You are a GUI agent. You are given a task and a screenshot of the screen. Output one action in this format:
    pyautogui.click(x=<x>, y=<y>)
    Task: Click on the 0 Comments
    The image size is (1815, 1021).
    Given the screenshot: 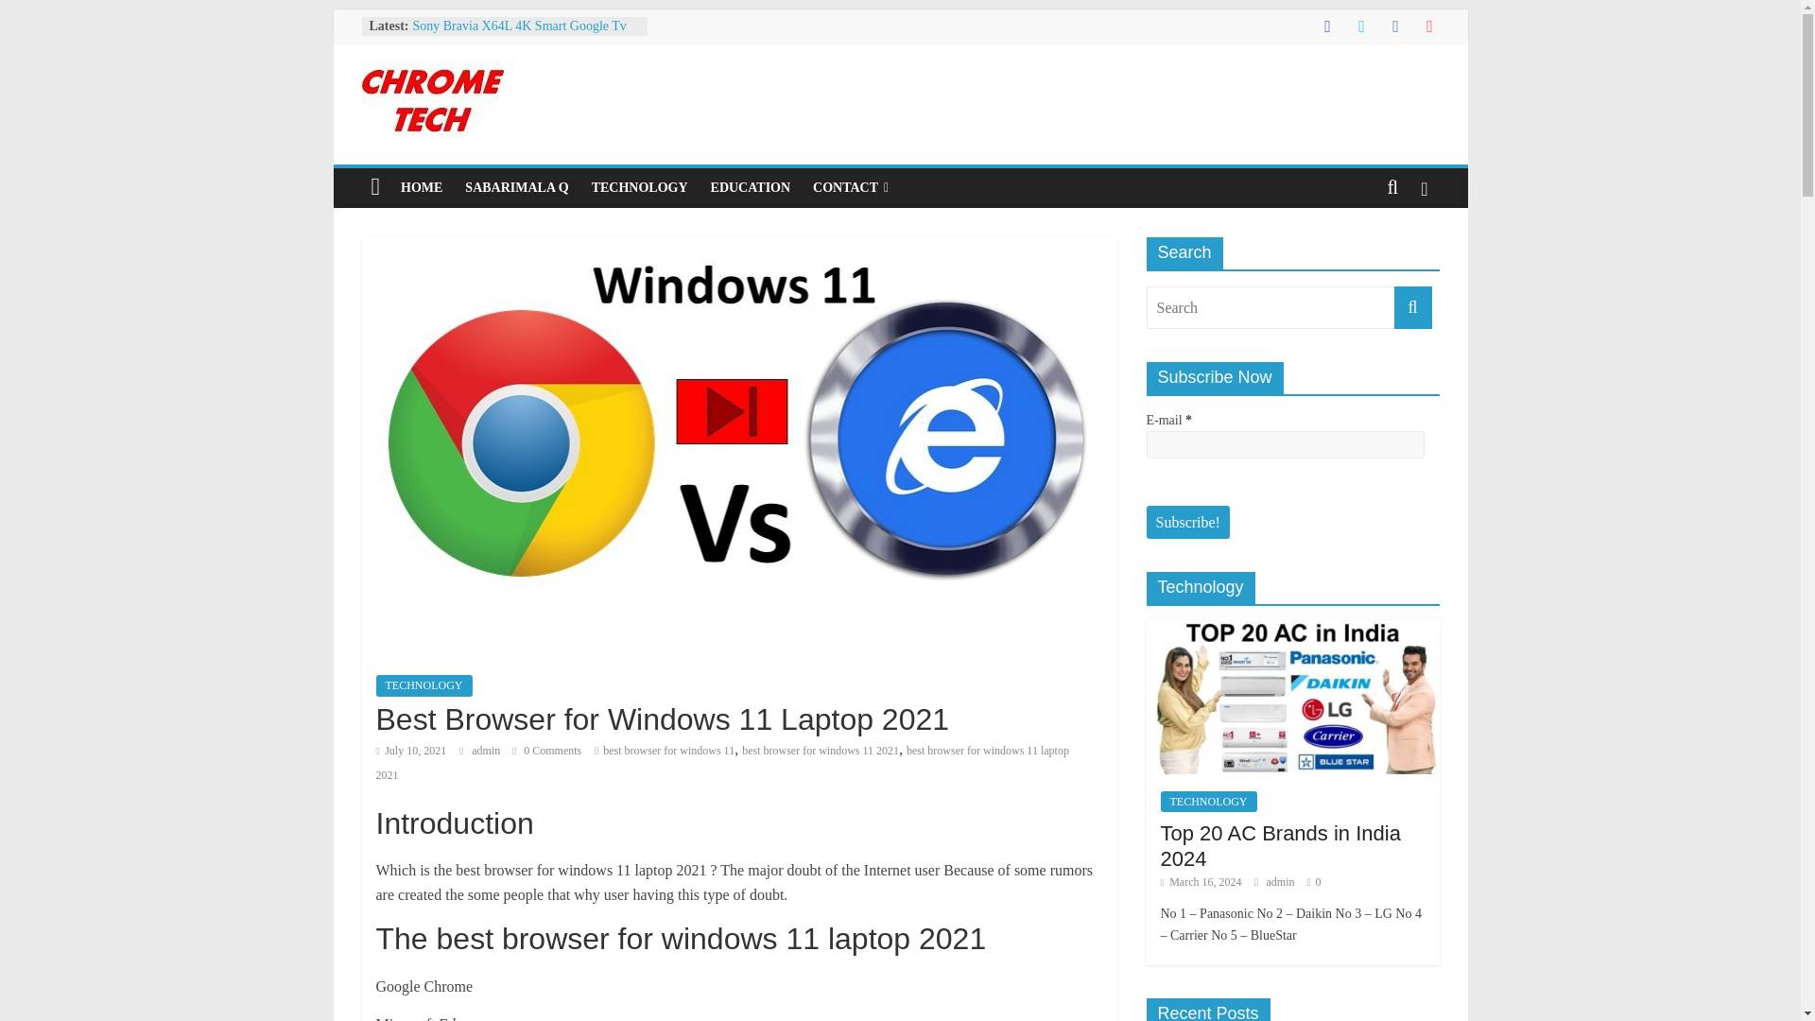 What is the action you would take?
    pyautogui.click(x=546, y=751)
    